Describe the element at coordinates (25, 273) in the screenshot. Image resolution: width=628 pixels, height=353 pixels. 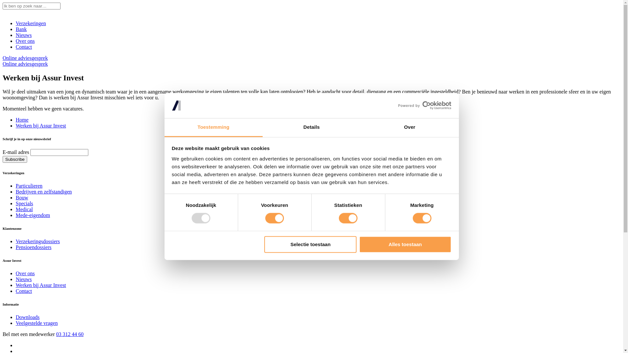
I see `Over ons` at that location.